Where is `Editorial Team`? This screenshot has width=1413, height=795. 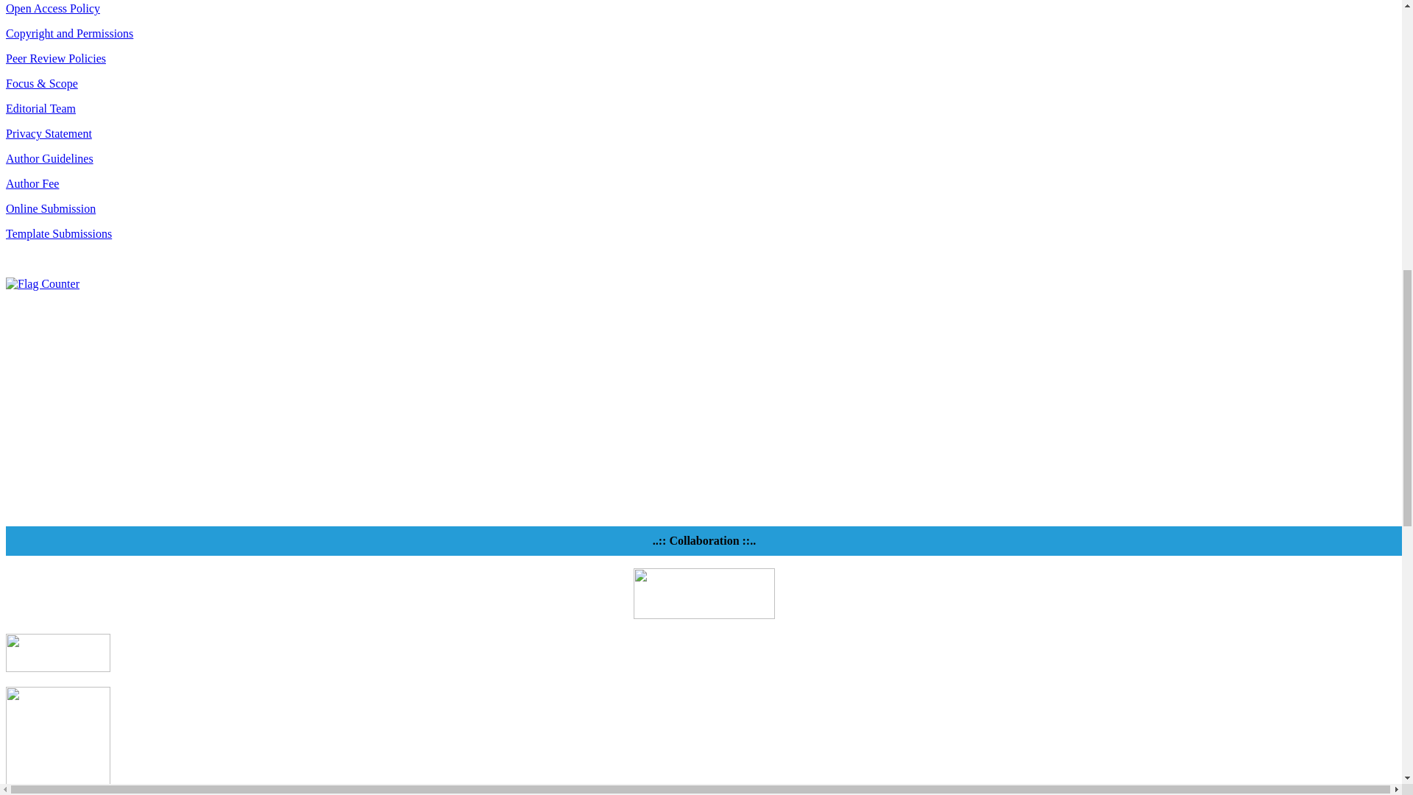 Editorial Team is located at coordinates (40, 108).